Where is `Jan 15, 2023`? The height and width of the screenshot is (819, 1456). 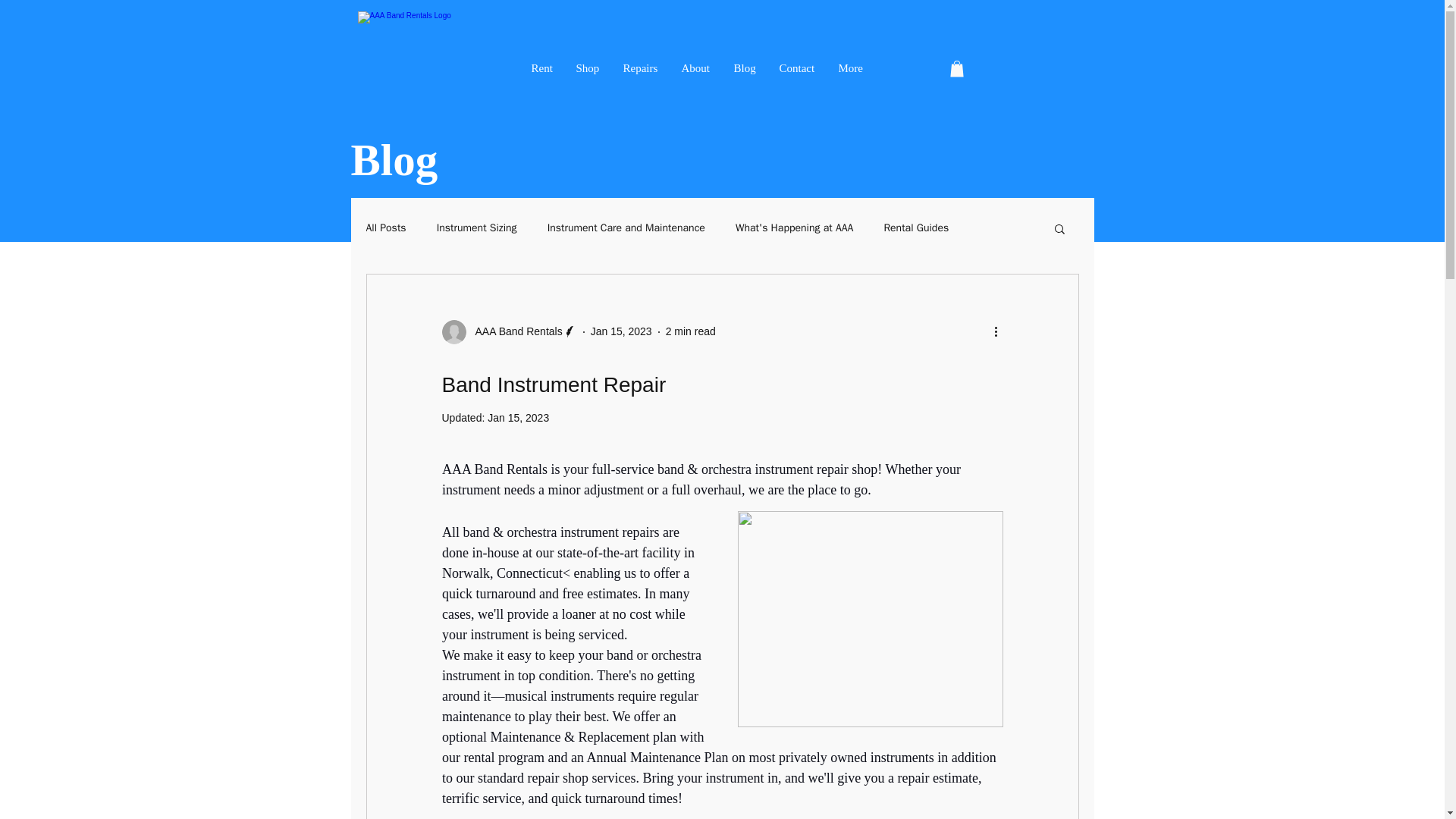 Jan 15, 2023 is located at coordinates (518, 417).